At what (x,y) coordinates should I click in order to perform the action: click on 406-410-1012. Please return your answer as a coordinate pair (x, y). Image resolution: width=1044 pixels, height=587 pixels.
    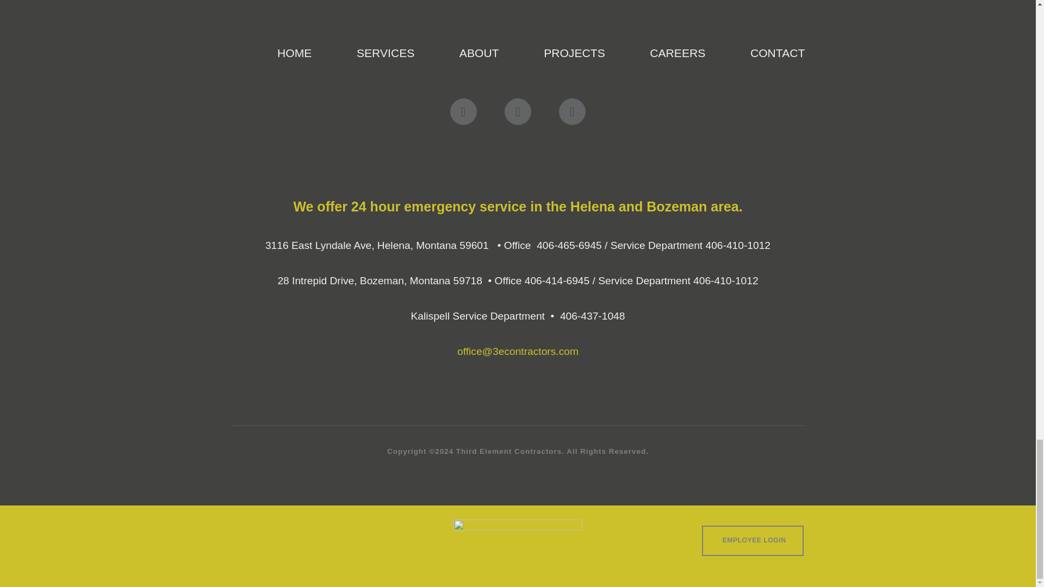
    Looking at the image, I should click on (725, 280).